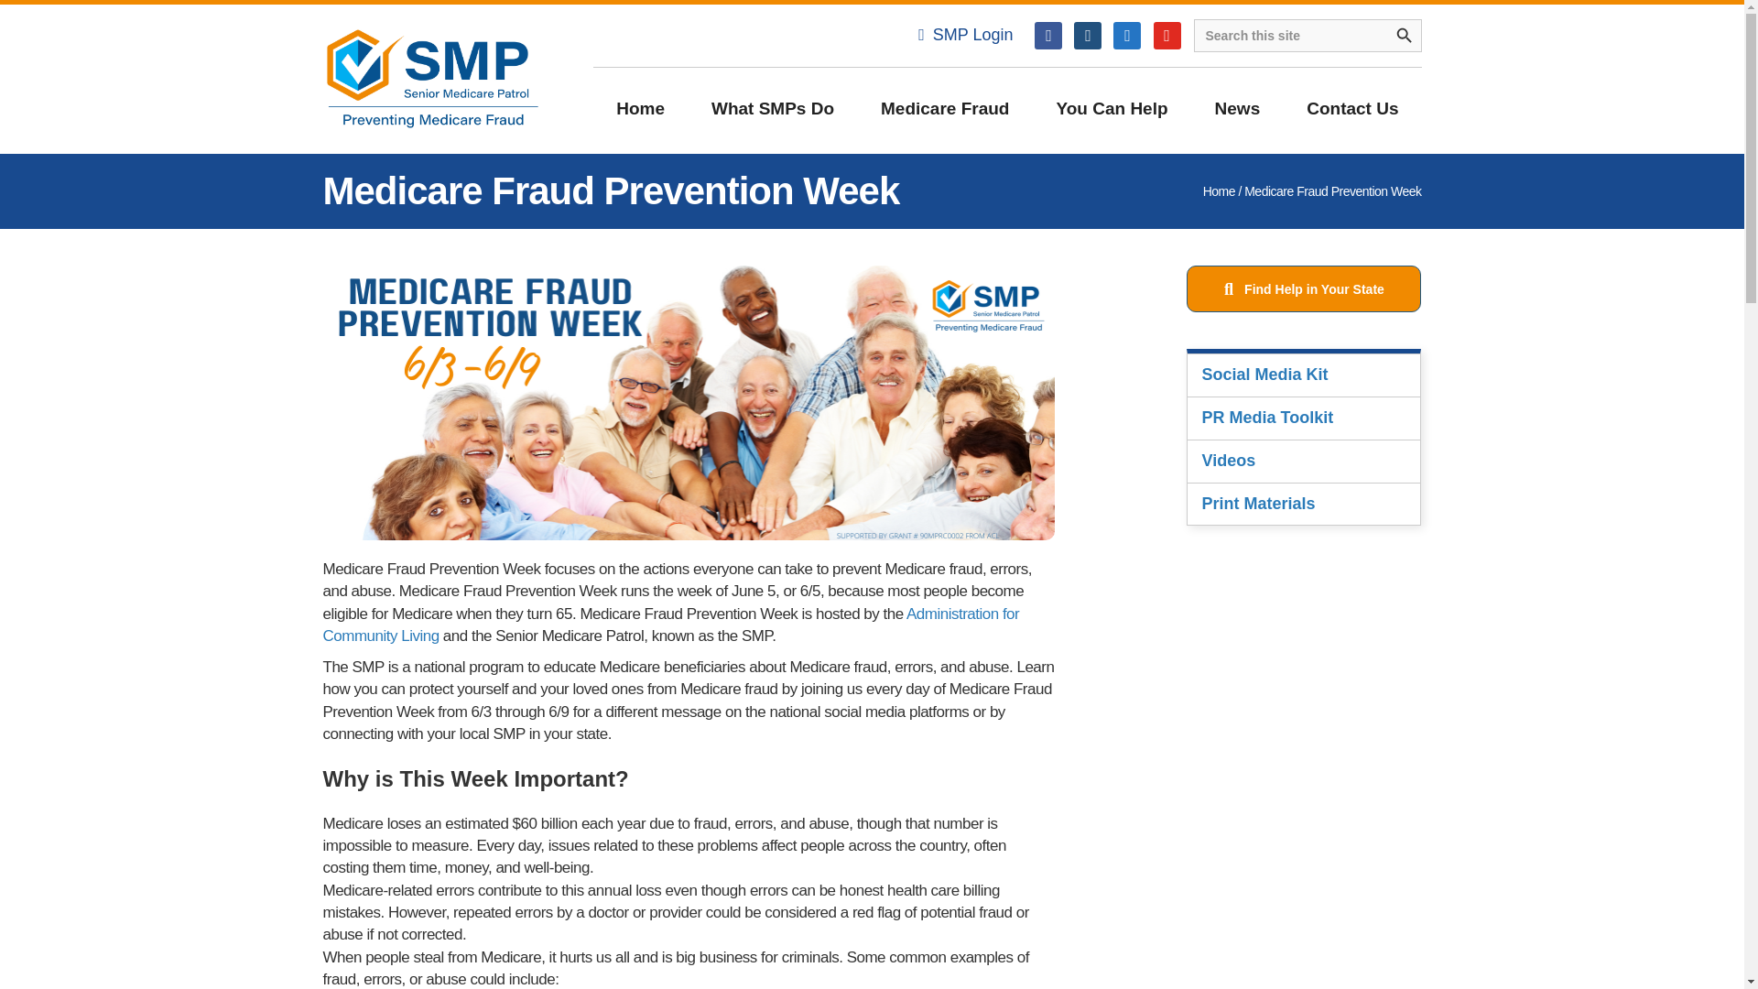 Image resolution: width=1758 pixels, height=989 pixels. I want to click on Facebook, so click(1047, 35).